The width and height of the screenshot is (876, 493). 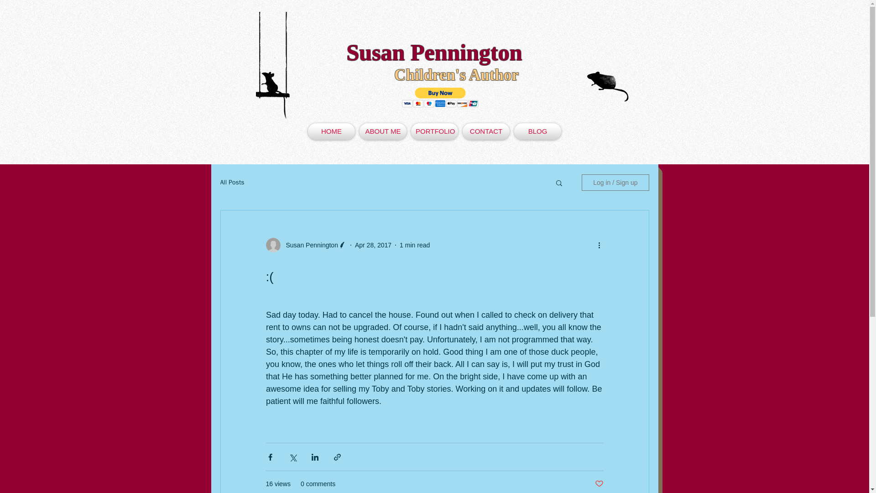 I want to click on All Posts, so click(x=232, y=183).